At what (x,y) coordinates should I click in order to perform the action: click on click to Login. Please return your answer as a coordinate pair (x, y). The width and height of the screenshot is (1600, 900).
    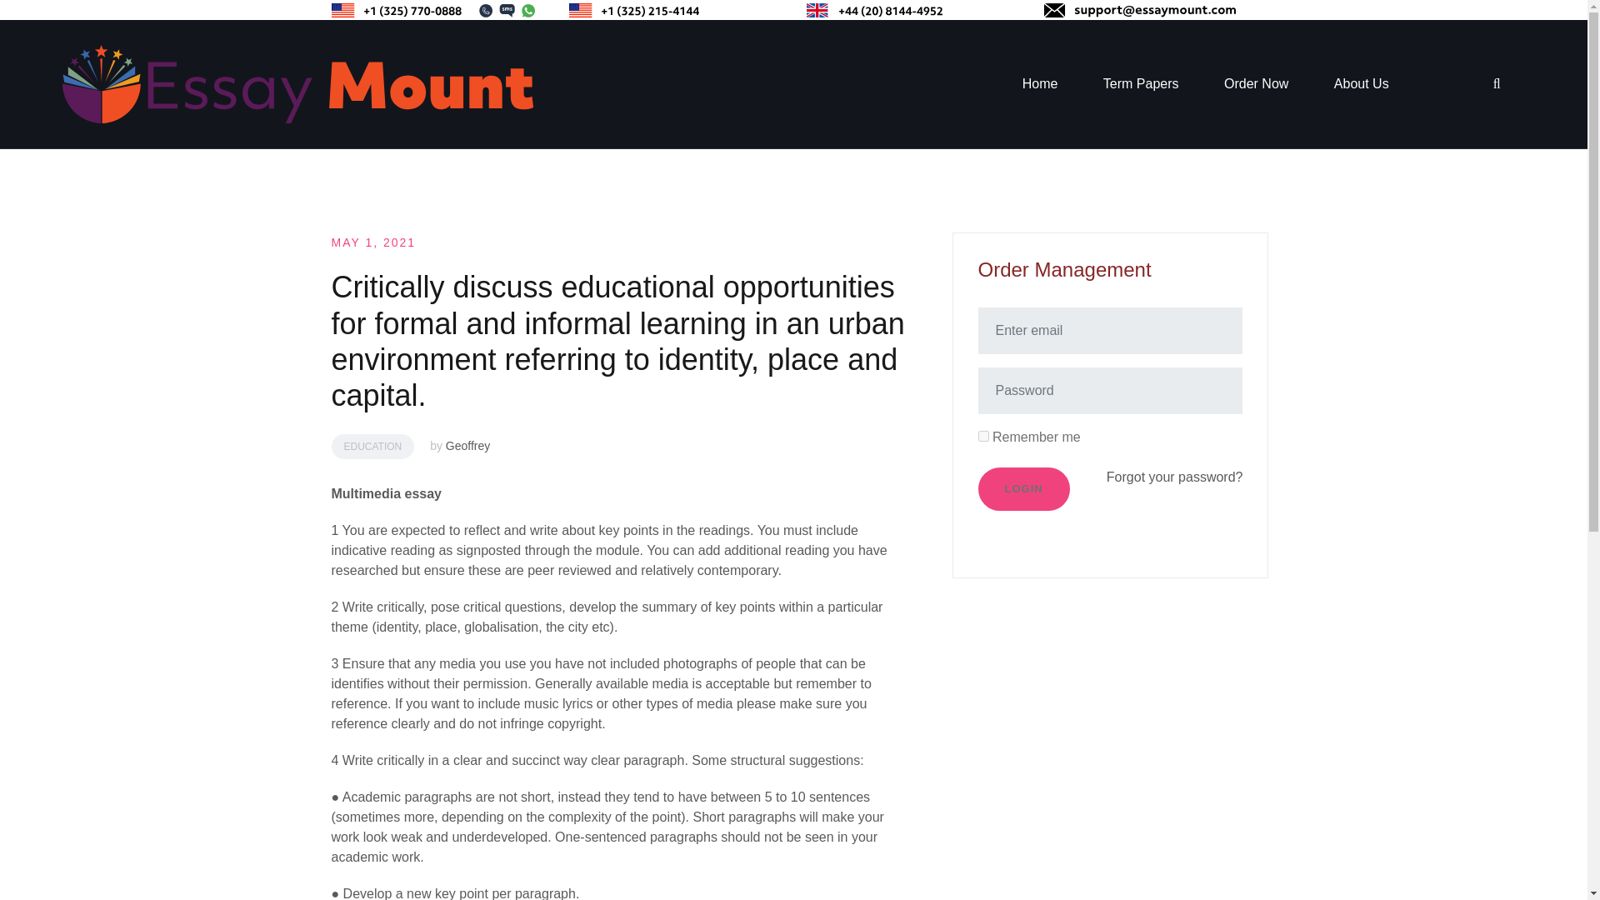
    Looking at the image, I should click on (1023, 488).